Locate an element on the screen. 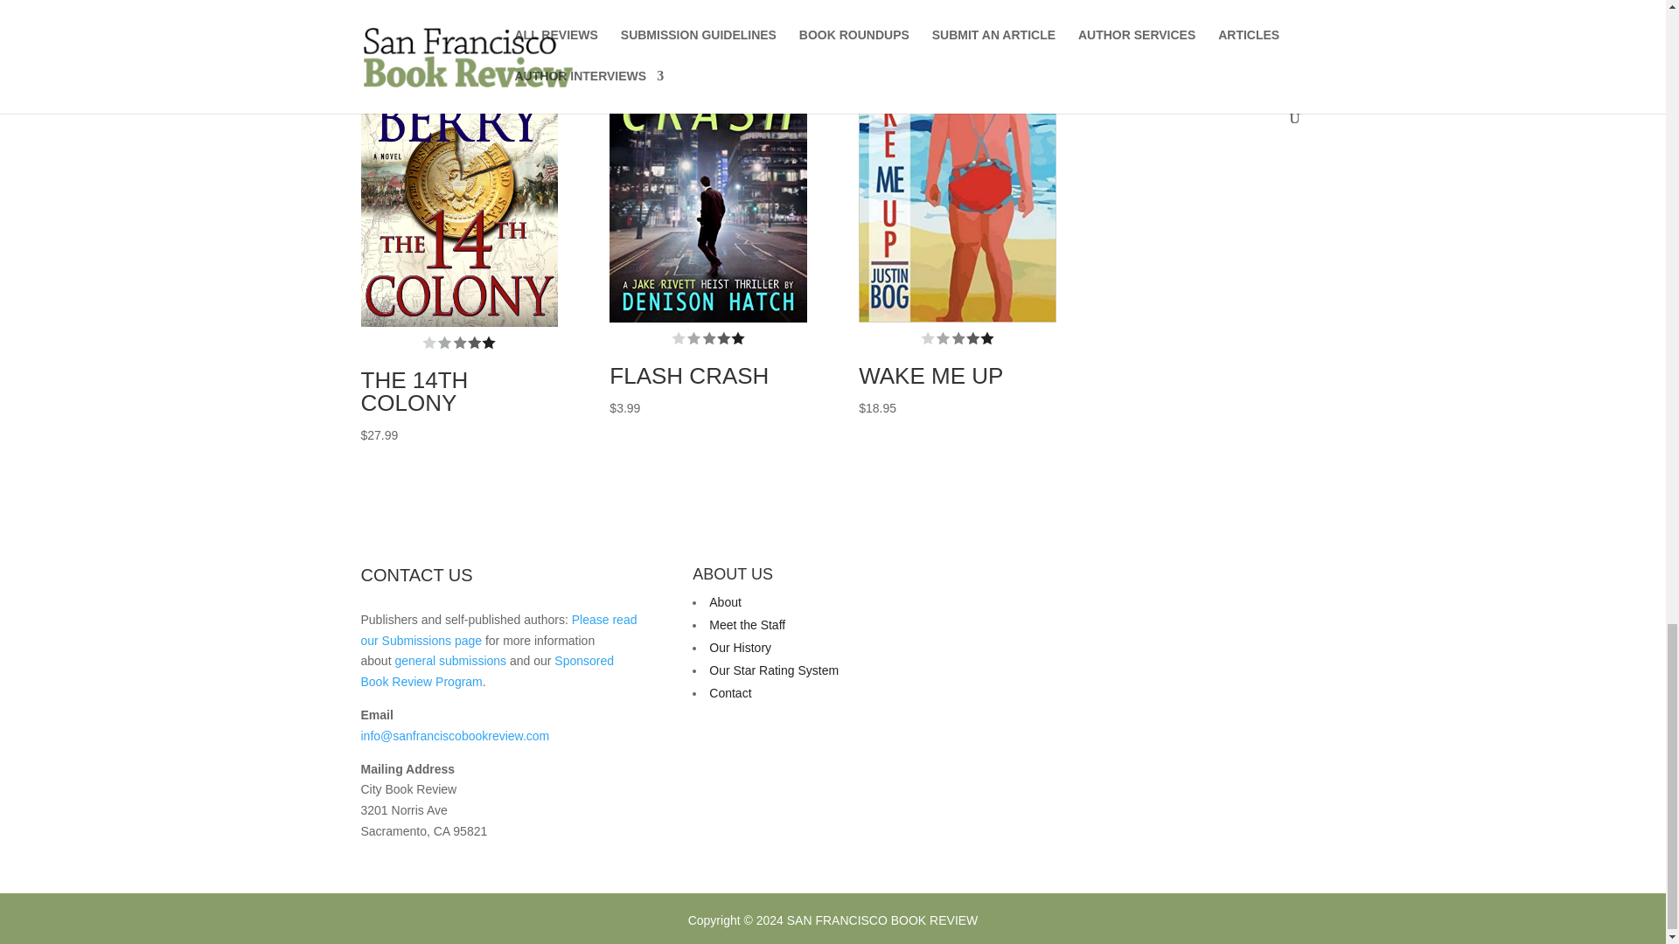 This screenshot has width=1679, height=944. Please read our Submissions page is located at coordinates (498, 629).